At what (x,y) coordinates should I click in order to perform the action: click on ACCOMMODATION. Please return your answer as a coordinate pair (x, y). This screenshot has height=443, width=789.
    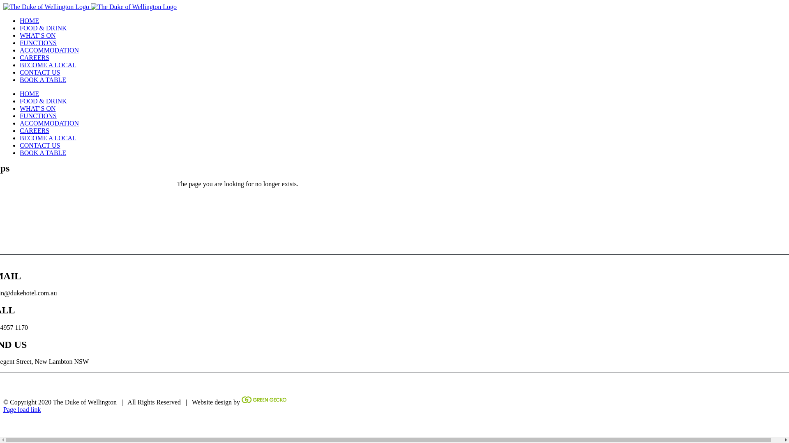
    Looking at the image, I should click on (49, 50).